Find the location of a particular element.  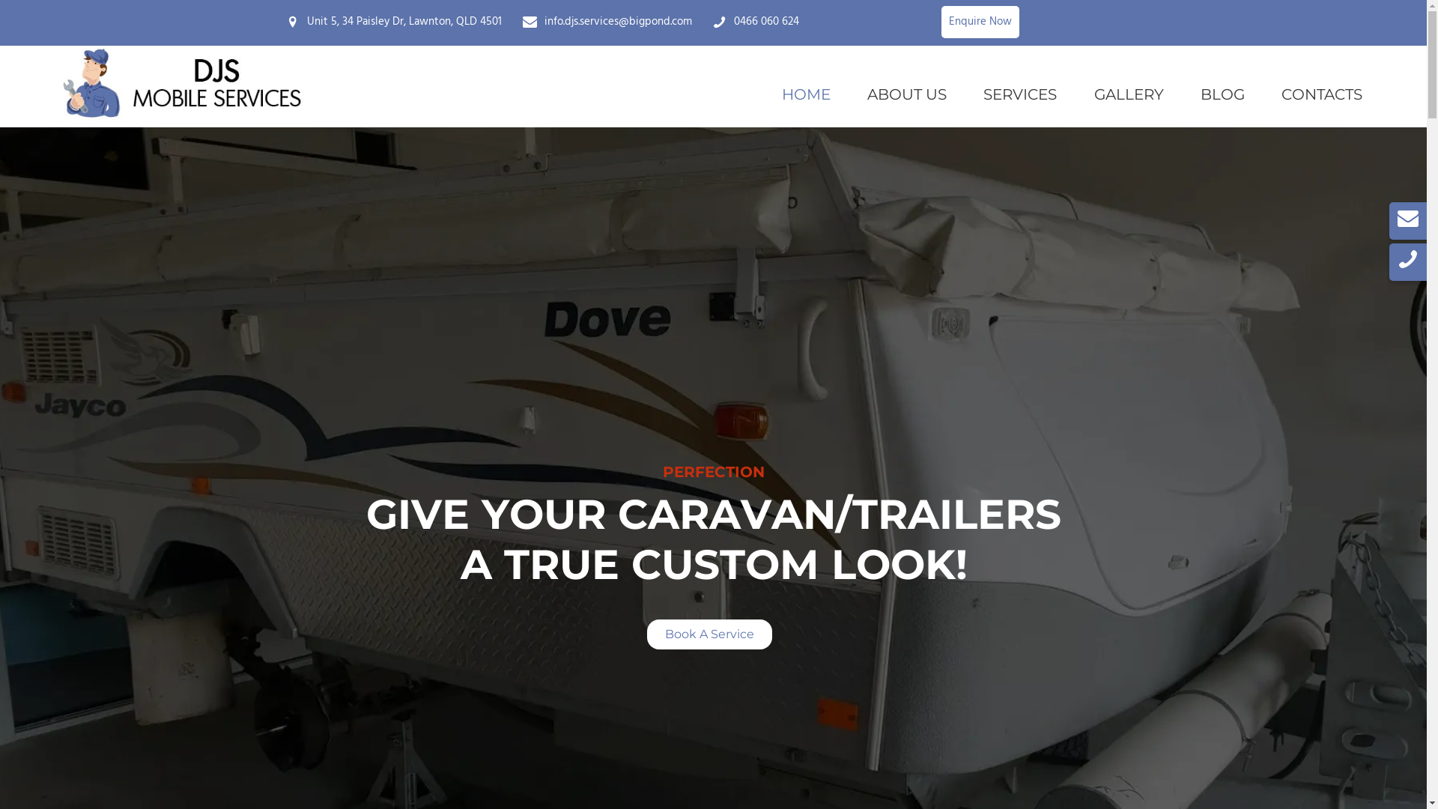

Unit 5, 34 Paisley Dr, Lawnton, QLD 4501 is located at coordinates (404, 22).